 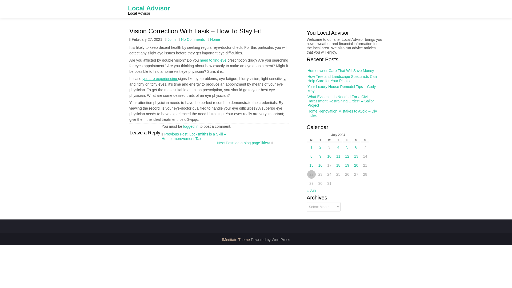 I want to click on Home, so click(x=215, y=39).